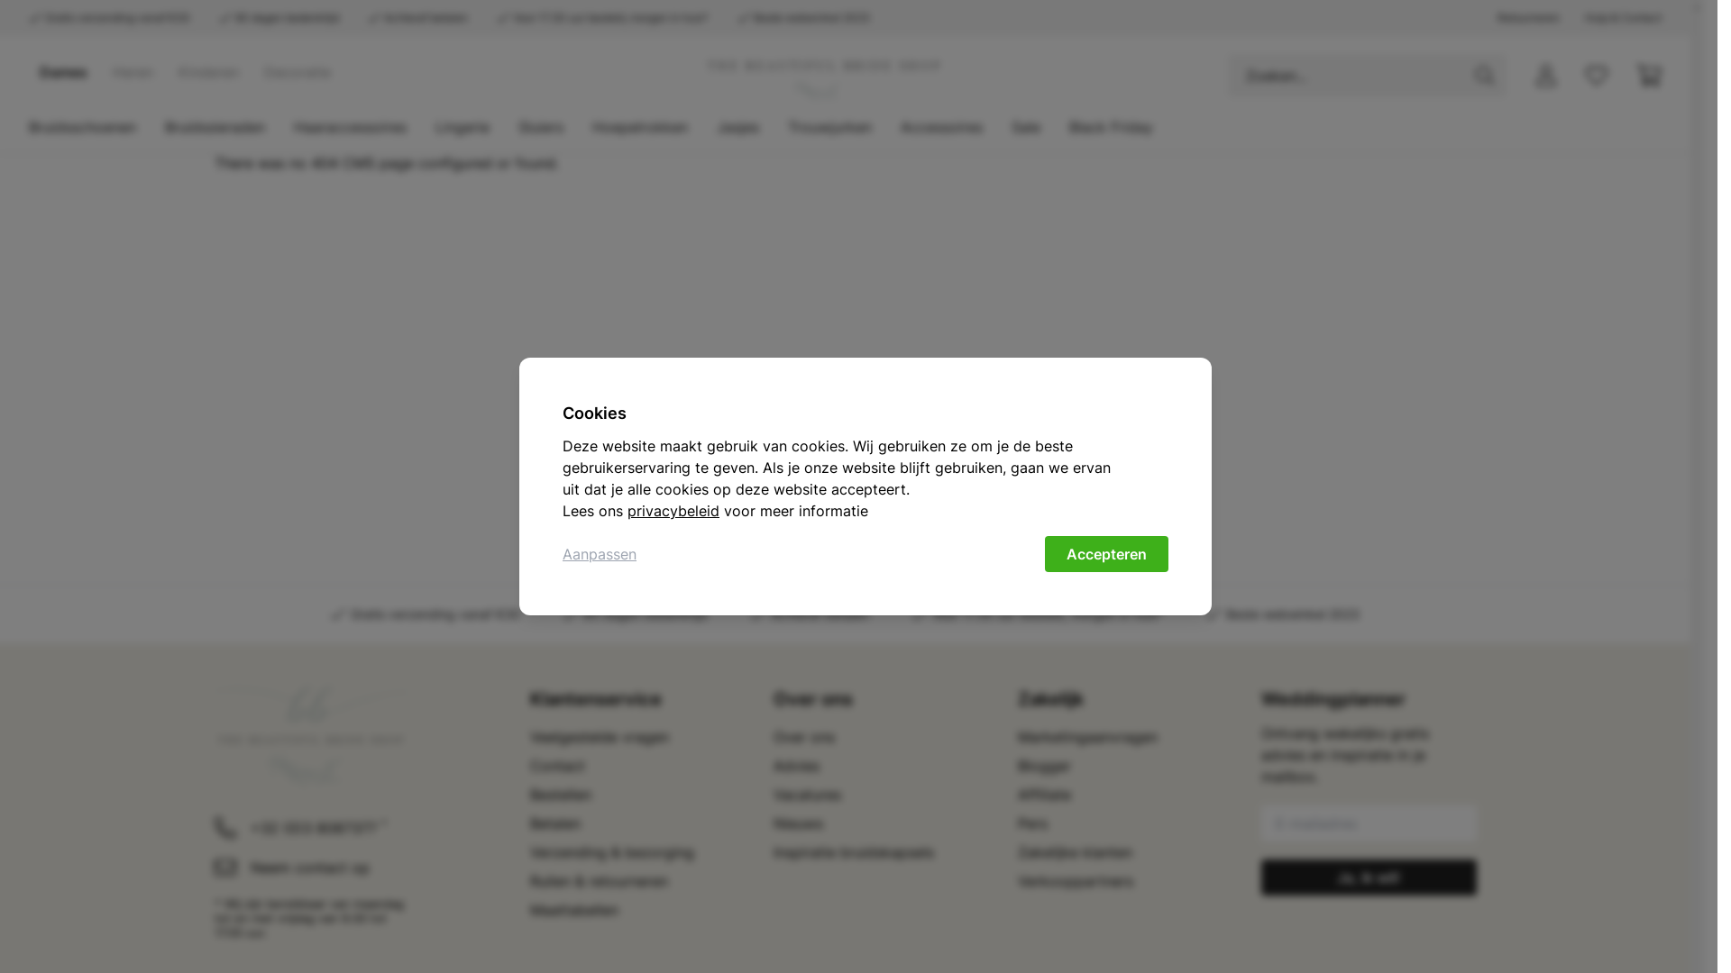  What do you see at coordinates (640, 127) in the screenshot?
I see `Hoepelrokken` at bounding box center [640, 127].